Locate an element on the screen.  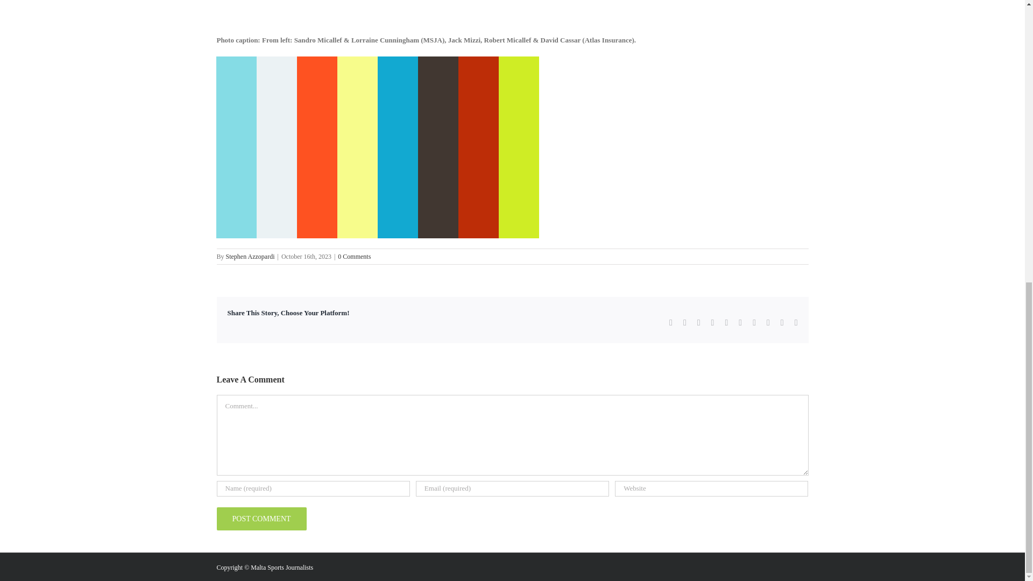
Post Comment is located at coordinates (260, 519).